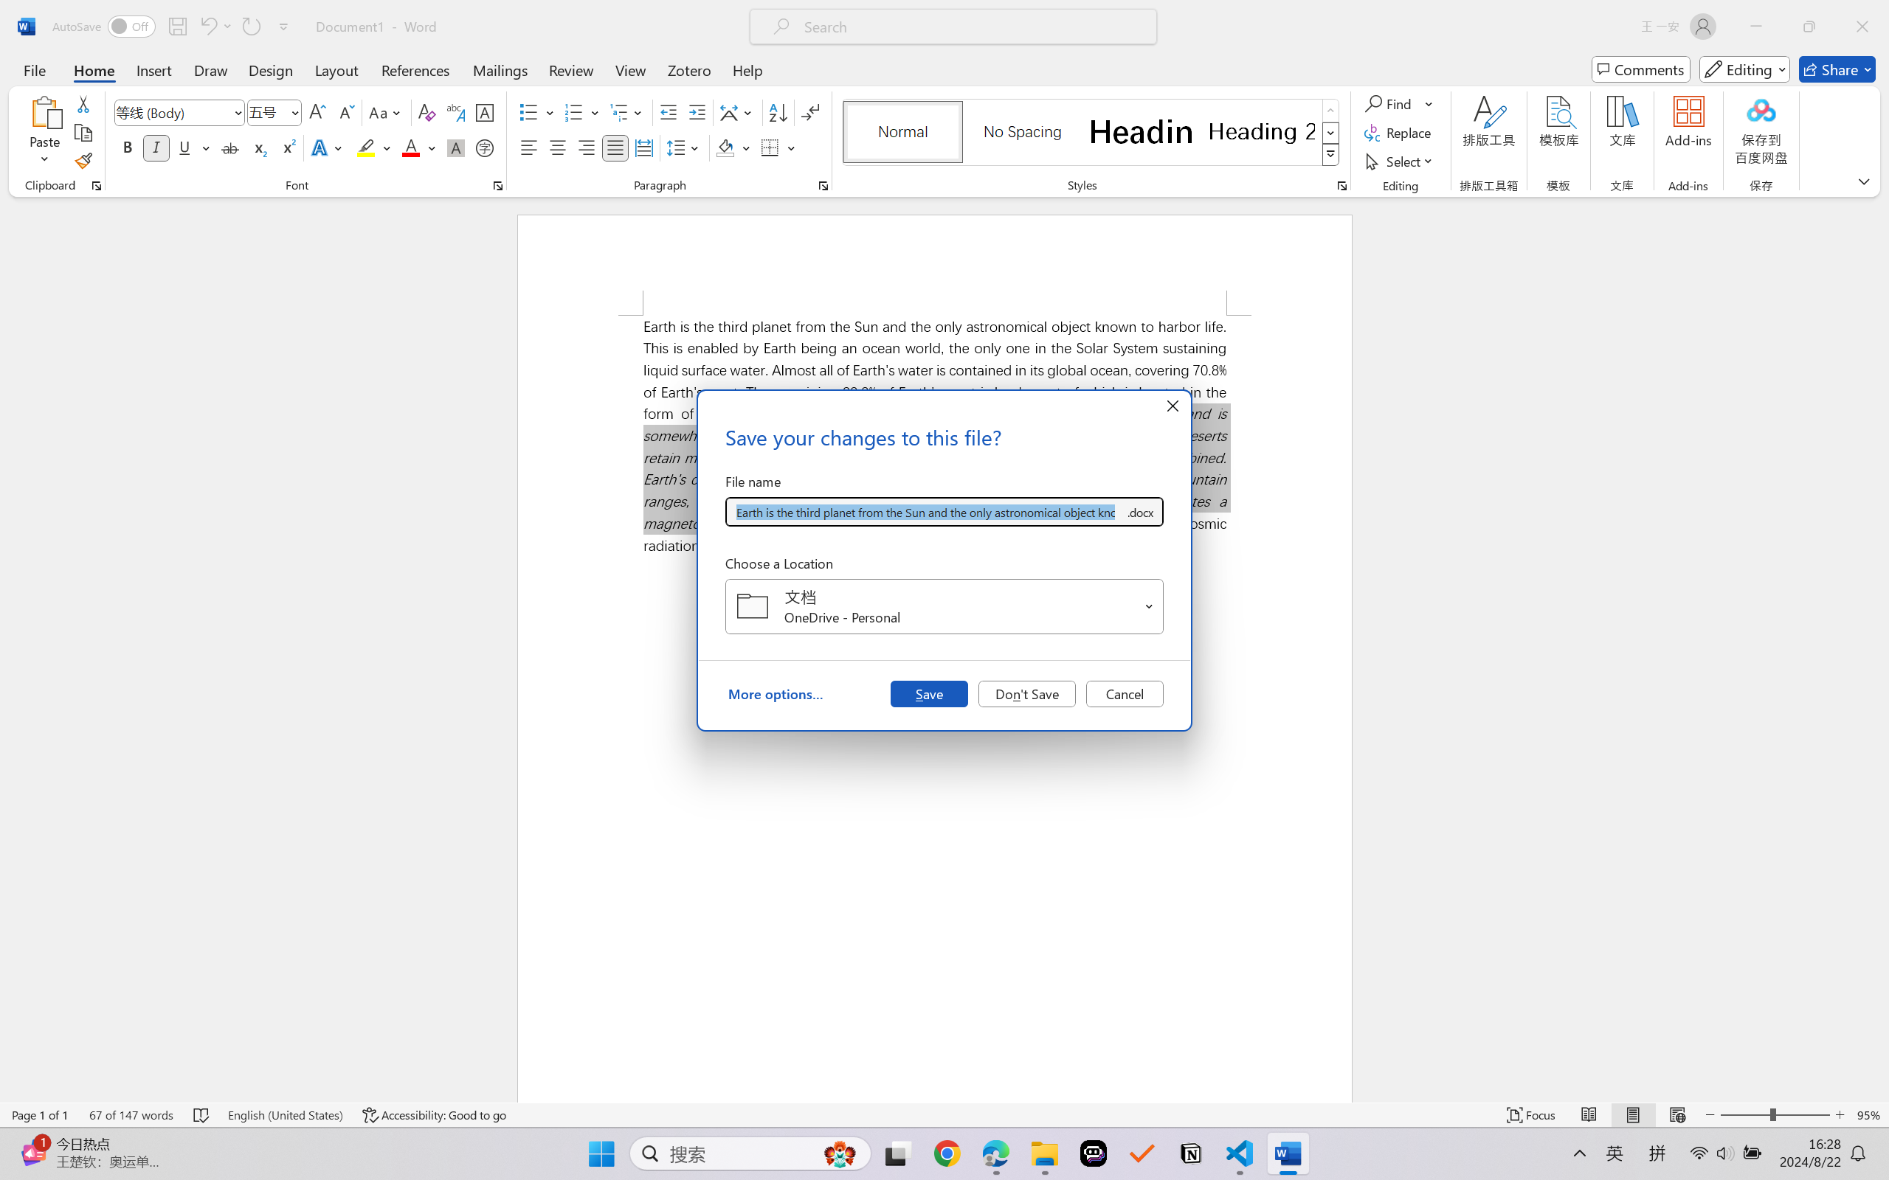 This screenshot has height=1180, width=1889. Describe the element at coordinates (738, 112) in the screenshot. I see `Asian Layout` at that location.